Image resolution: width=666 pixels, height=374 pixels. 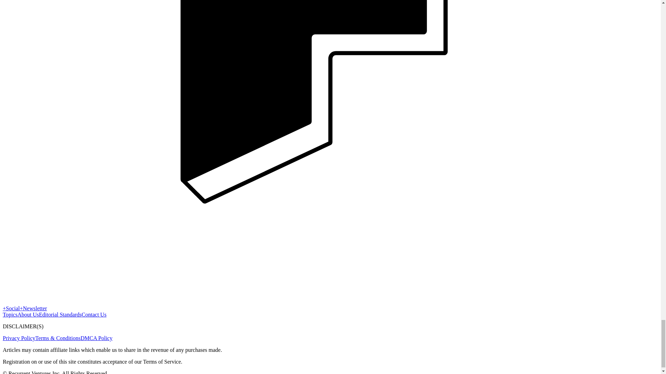 I want to click on Topics, so click(x=10, y=314).